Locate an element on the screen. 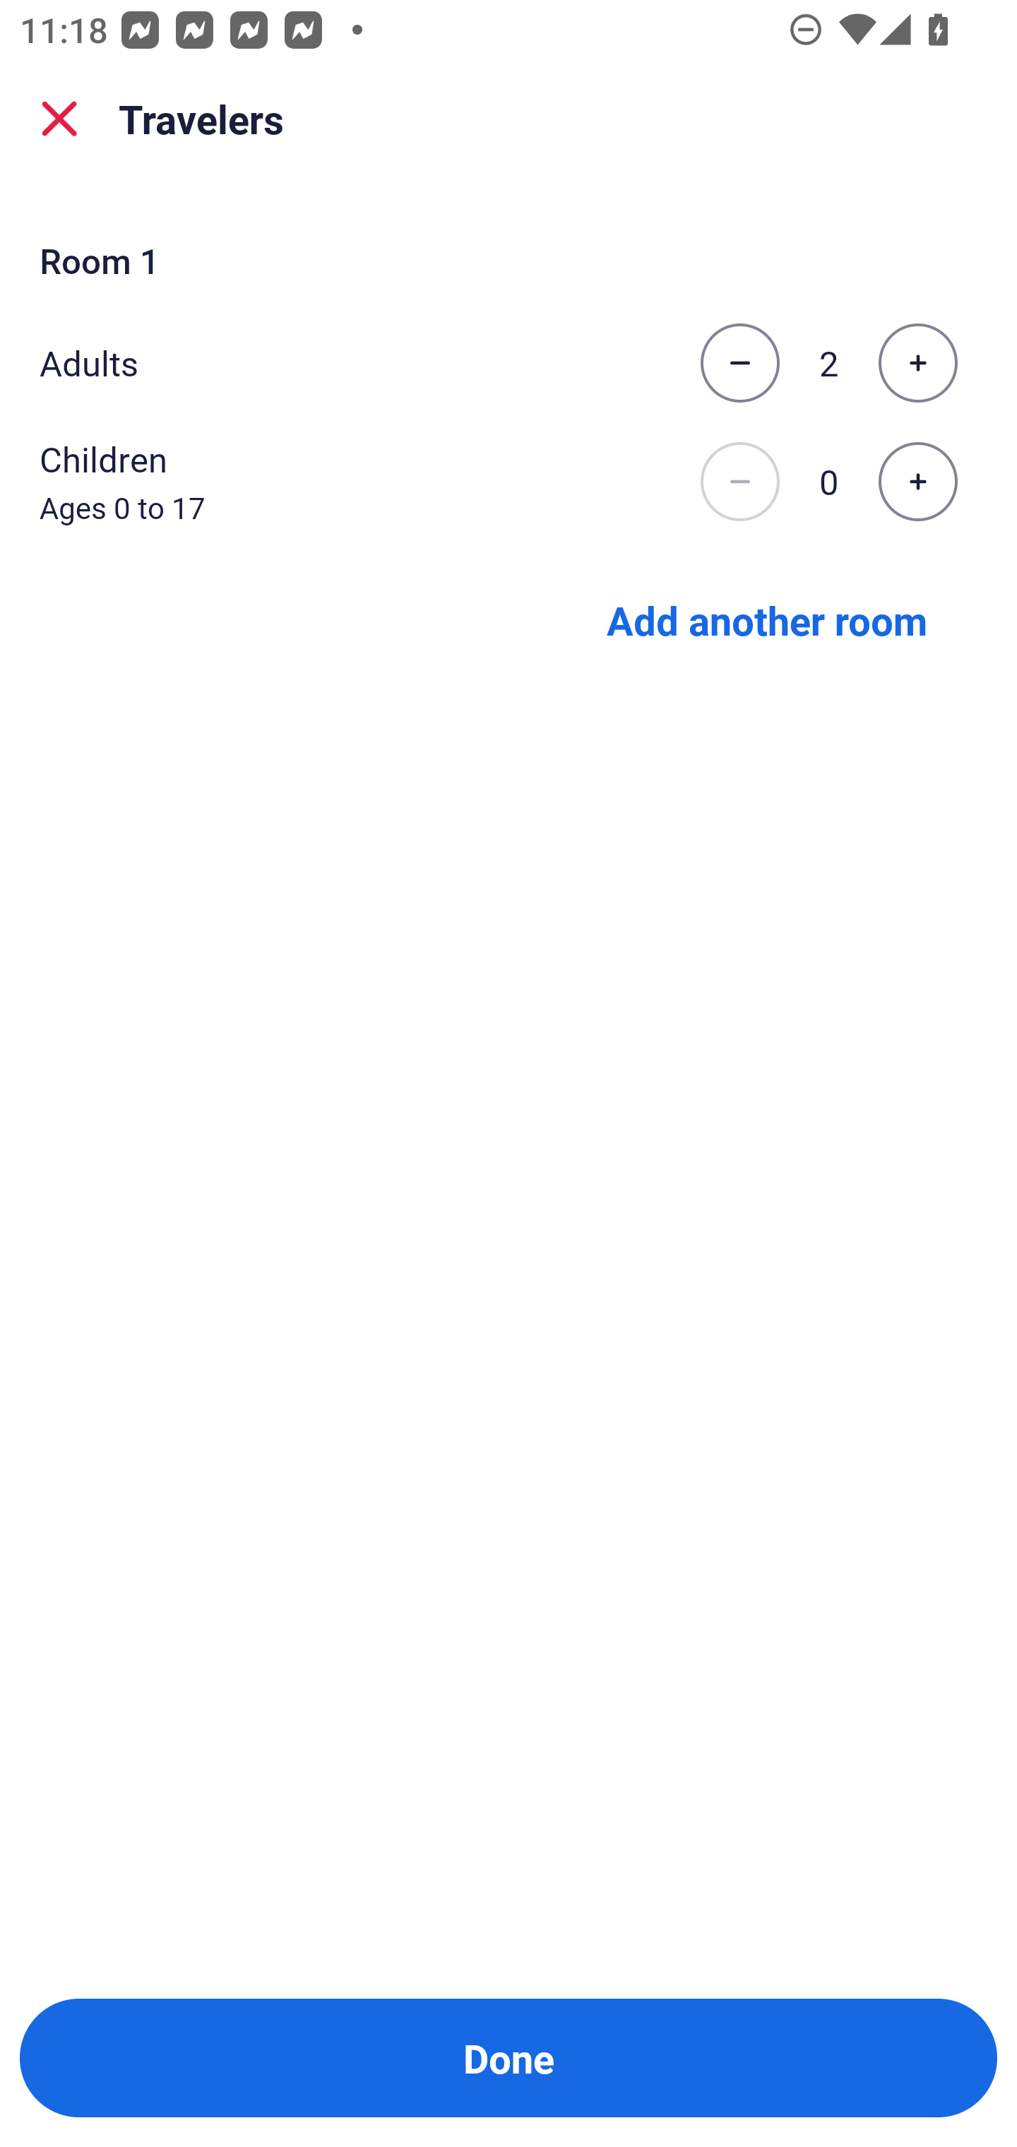 The image size is (1017, 2147). Decrease the number of children is located at coordinates (739, 482).